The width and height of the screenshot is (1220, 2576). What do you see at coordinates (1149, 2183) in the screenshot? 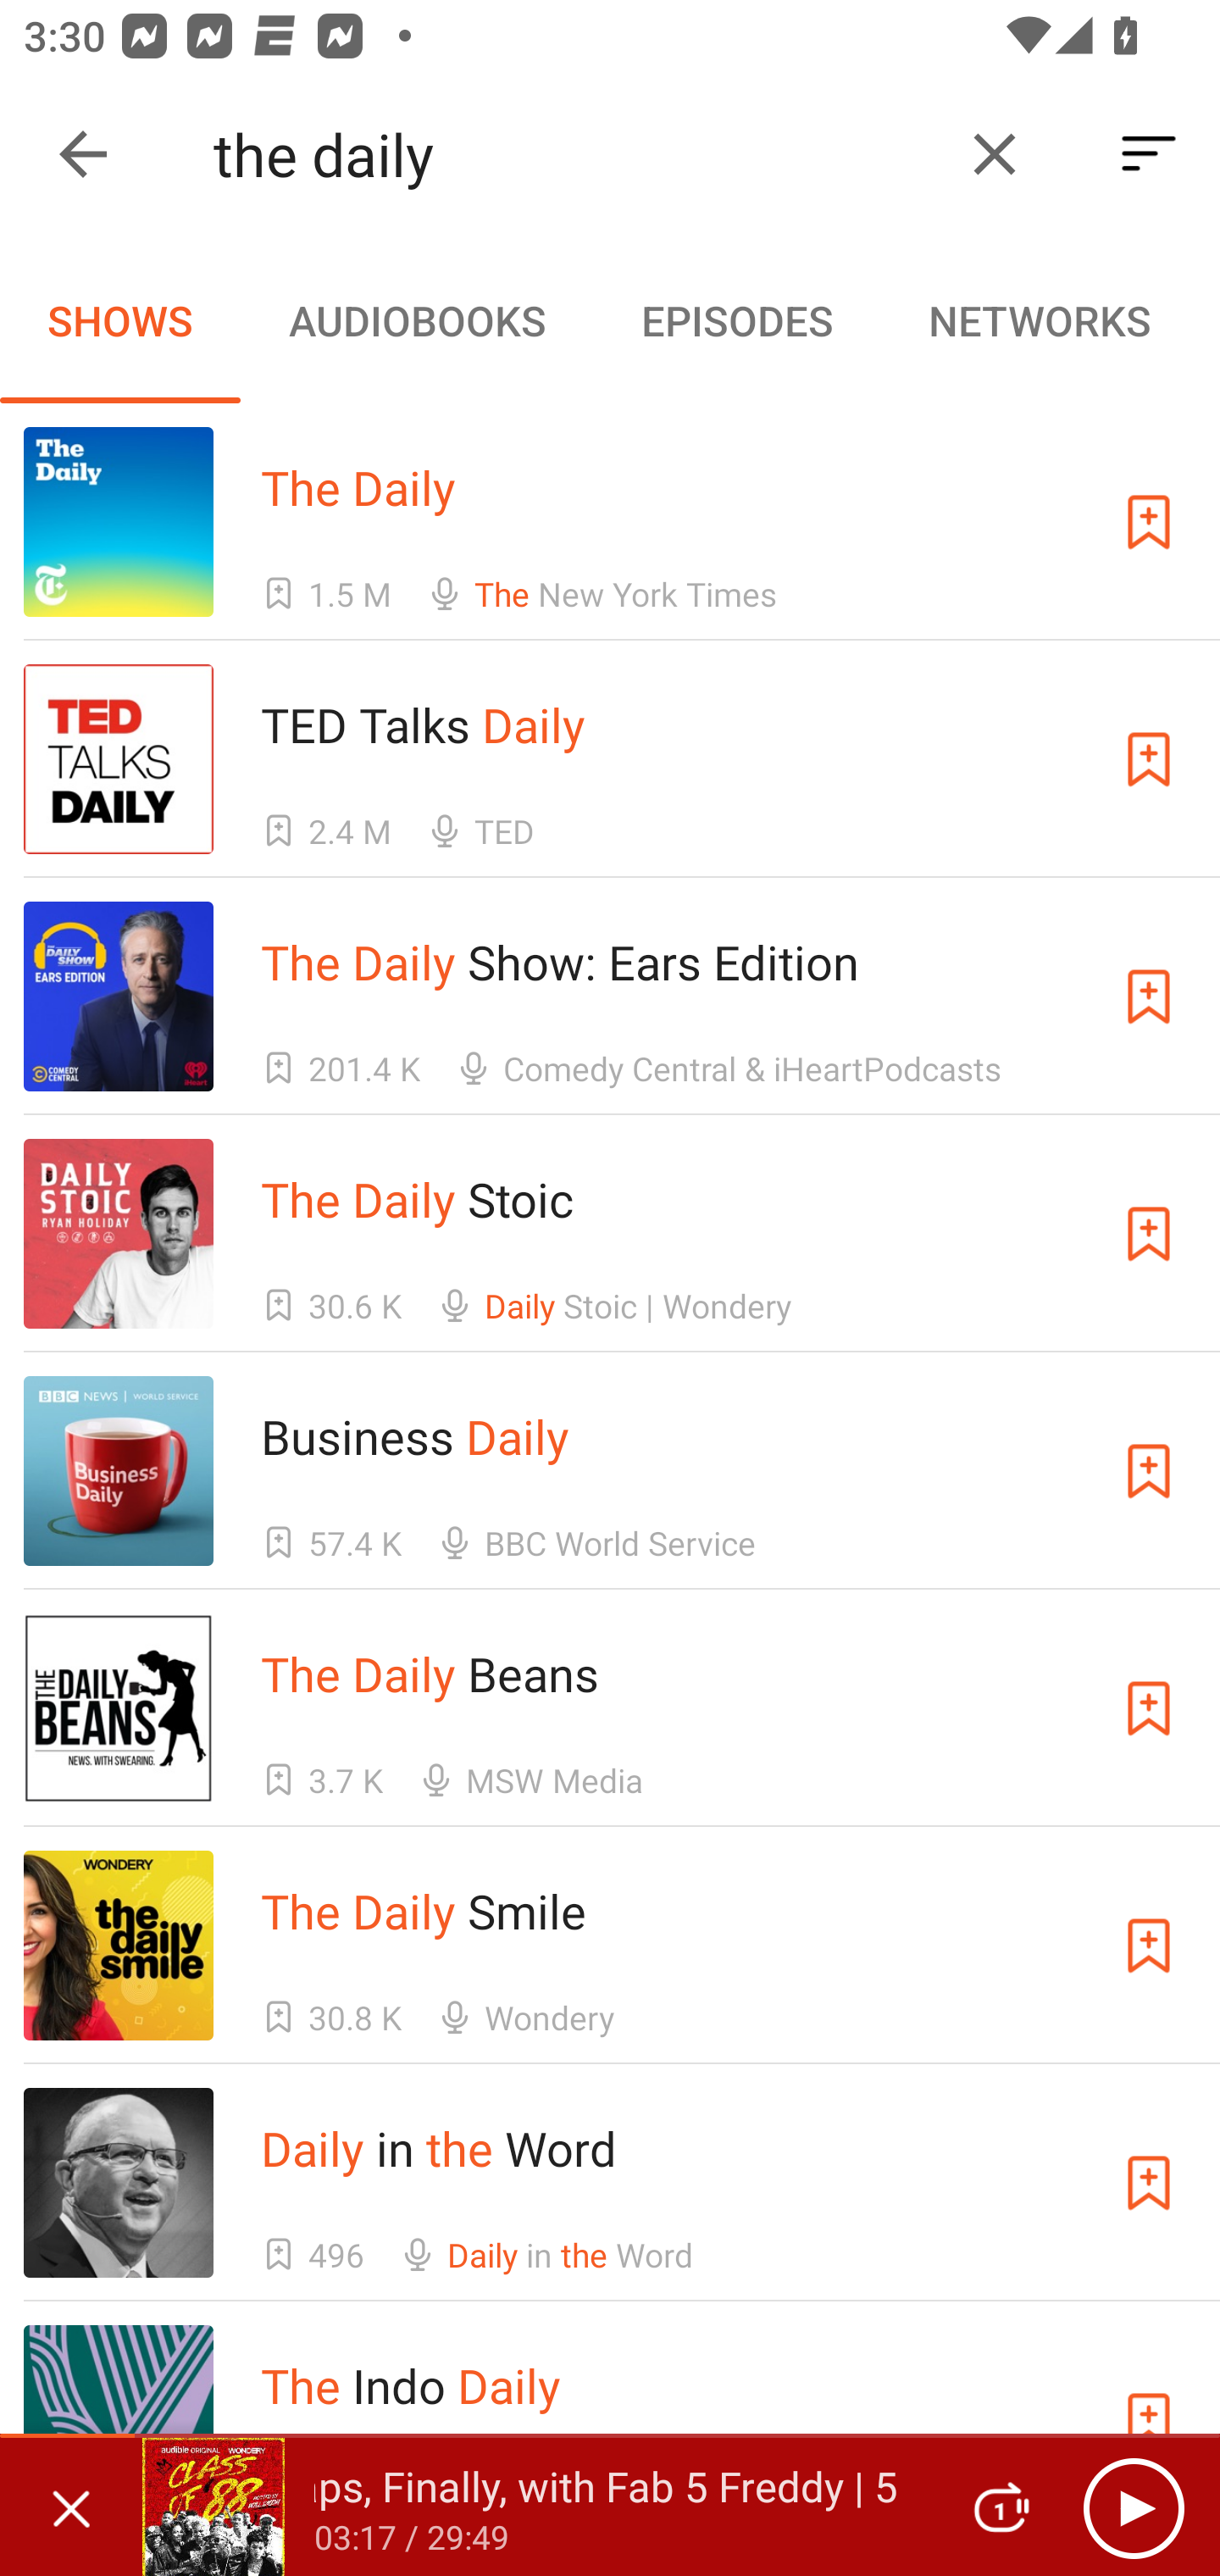
I see `Subscribe` at bounding box center [1149, 2183].